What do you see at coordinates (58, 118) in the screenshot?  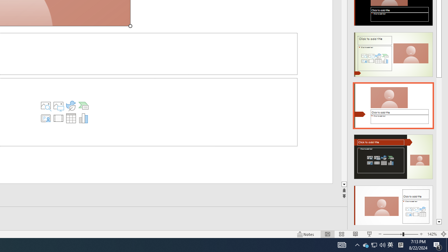 I see `Insert Video` at bounding box center [58, 118].